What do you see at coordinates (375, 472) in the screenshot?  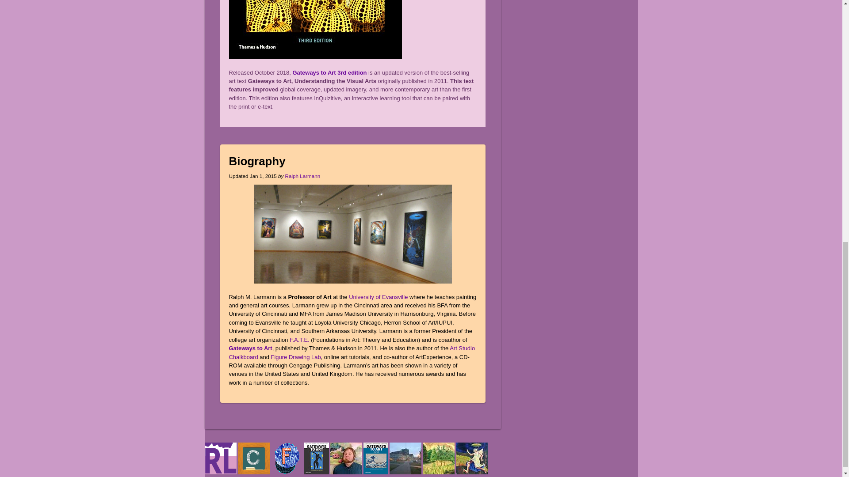 I see `Gateways Museum Journal` at bounding box center [375, 472].